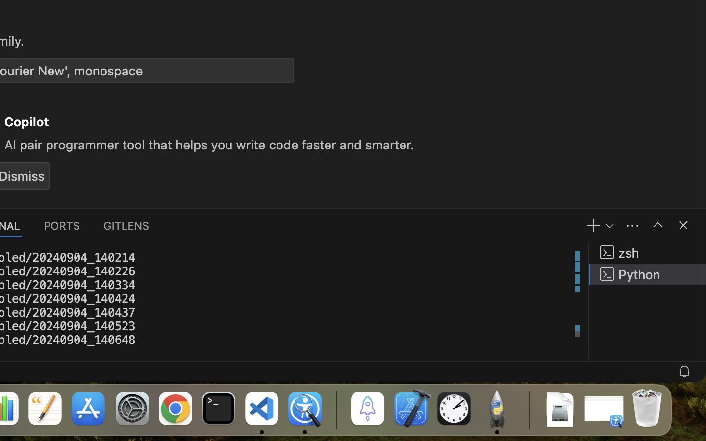  Describe the element at coordinates (648, 274) in the screenshot. I see `Python ` at that location.